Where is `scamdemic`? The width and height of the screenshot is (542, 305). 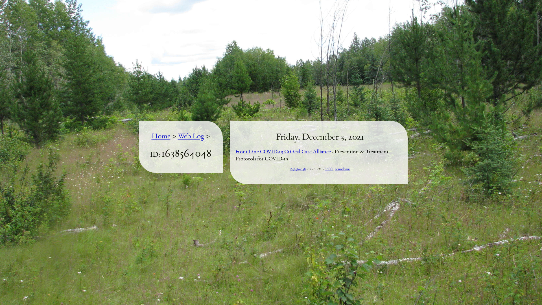
scamdemic is located at coordinates (343, 169).